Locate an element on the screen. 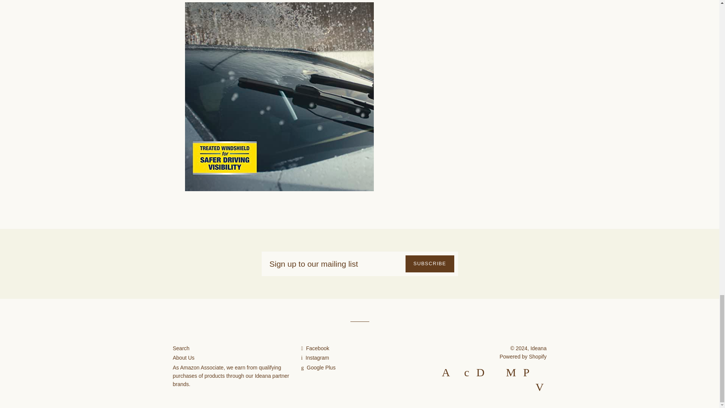  Ideana on Instagram is located at coordinates (315, 357).